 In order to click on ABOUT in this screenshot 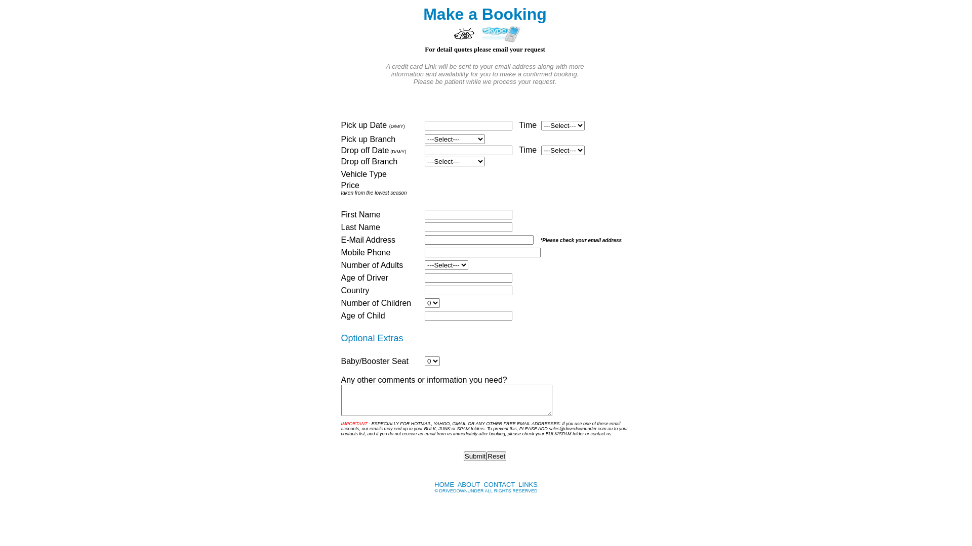, I will do `click(469, 484)`.